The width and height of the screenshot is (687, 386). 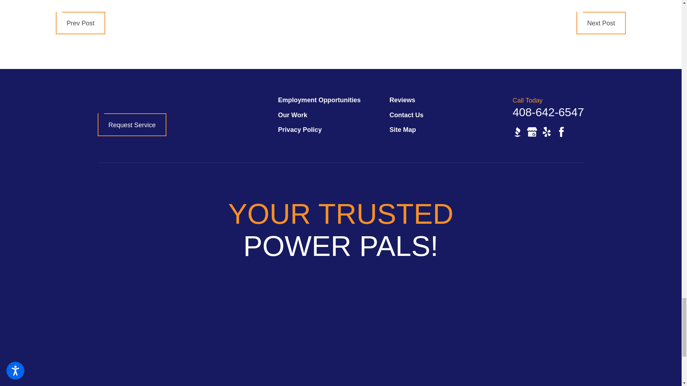 What do you see at coordinates (547, 132) in the screenshot?
I see `Yelp` at bounding box center [547, 132].